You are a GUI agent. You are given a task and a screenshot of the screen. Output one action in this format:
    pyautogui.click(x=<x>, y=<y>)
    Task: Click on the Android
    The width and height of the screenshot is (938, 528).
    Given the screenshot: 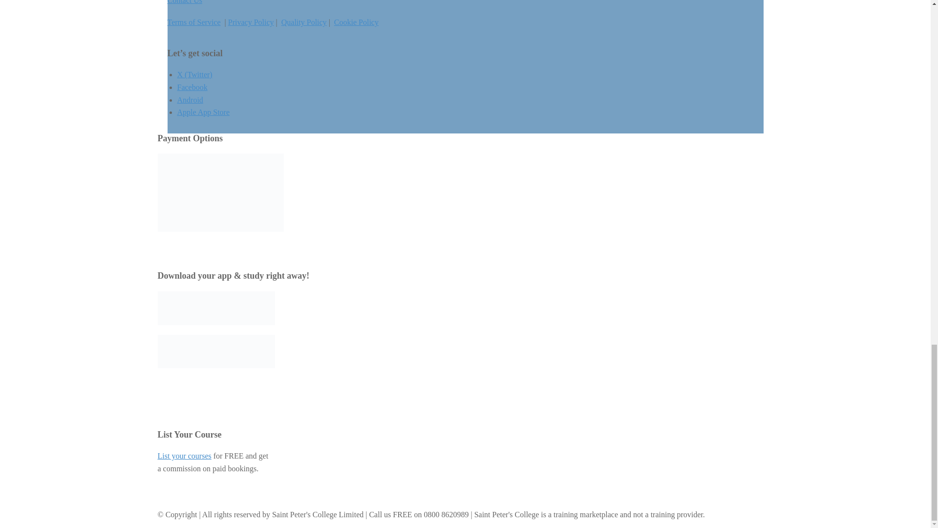 What is the action you would take?
    pyautogui.click(x=190, y=100)
    